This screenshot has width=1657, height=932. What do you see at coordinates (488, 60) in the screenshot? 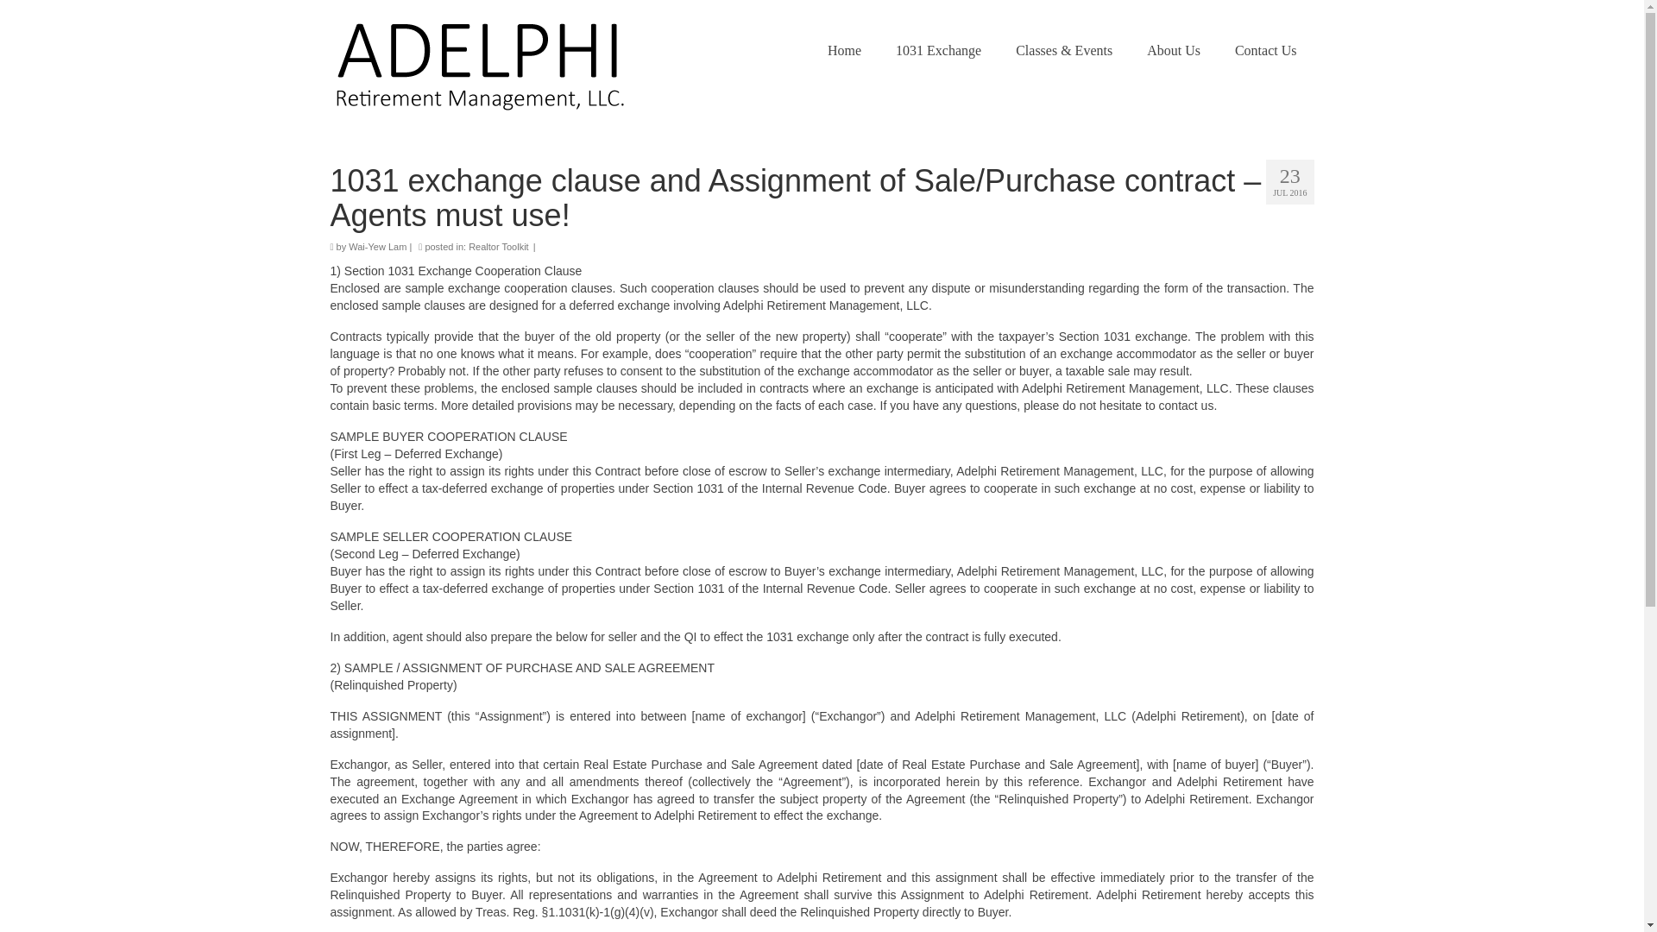
I see `Adelphi Retirement  Management, LLC` at bounding box center [488, 60].